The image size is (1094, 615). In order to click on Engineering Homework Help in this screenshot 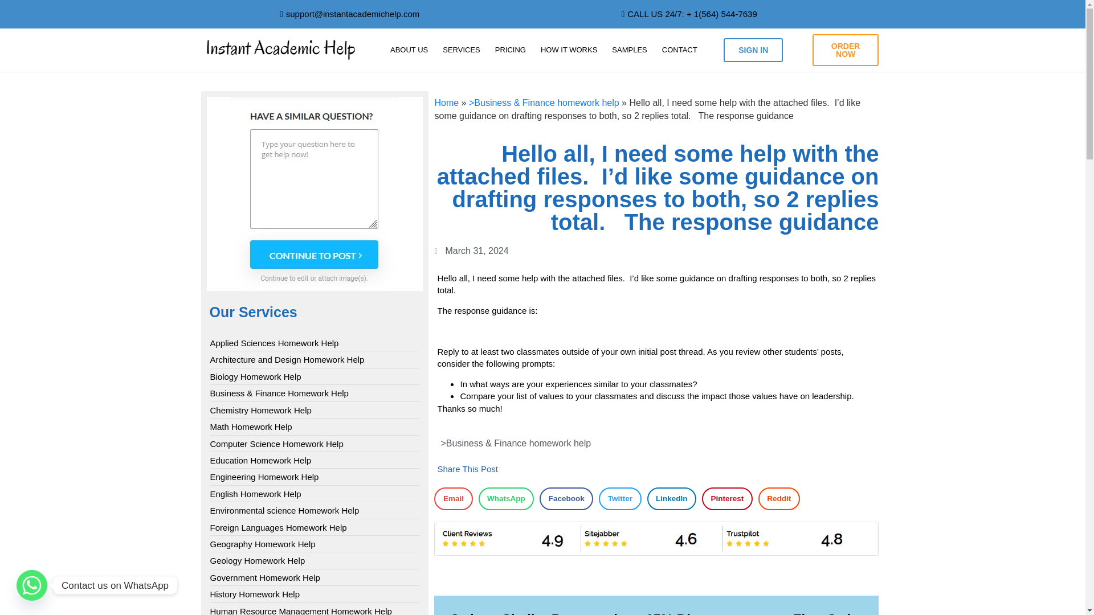, I will do `click(264, 477)`.